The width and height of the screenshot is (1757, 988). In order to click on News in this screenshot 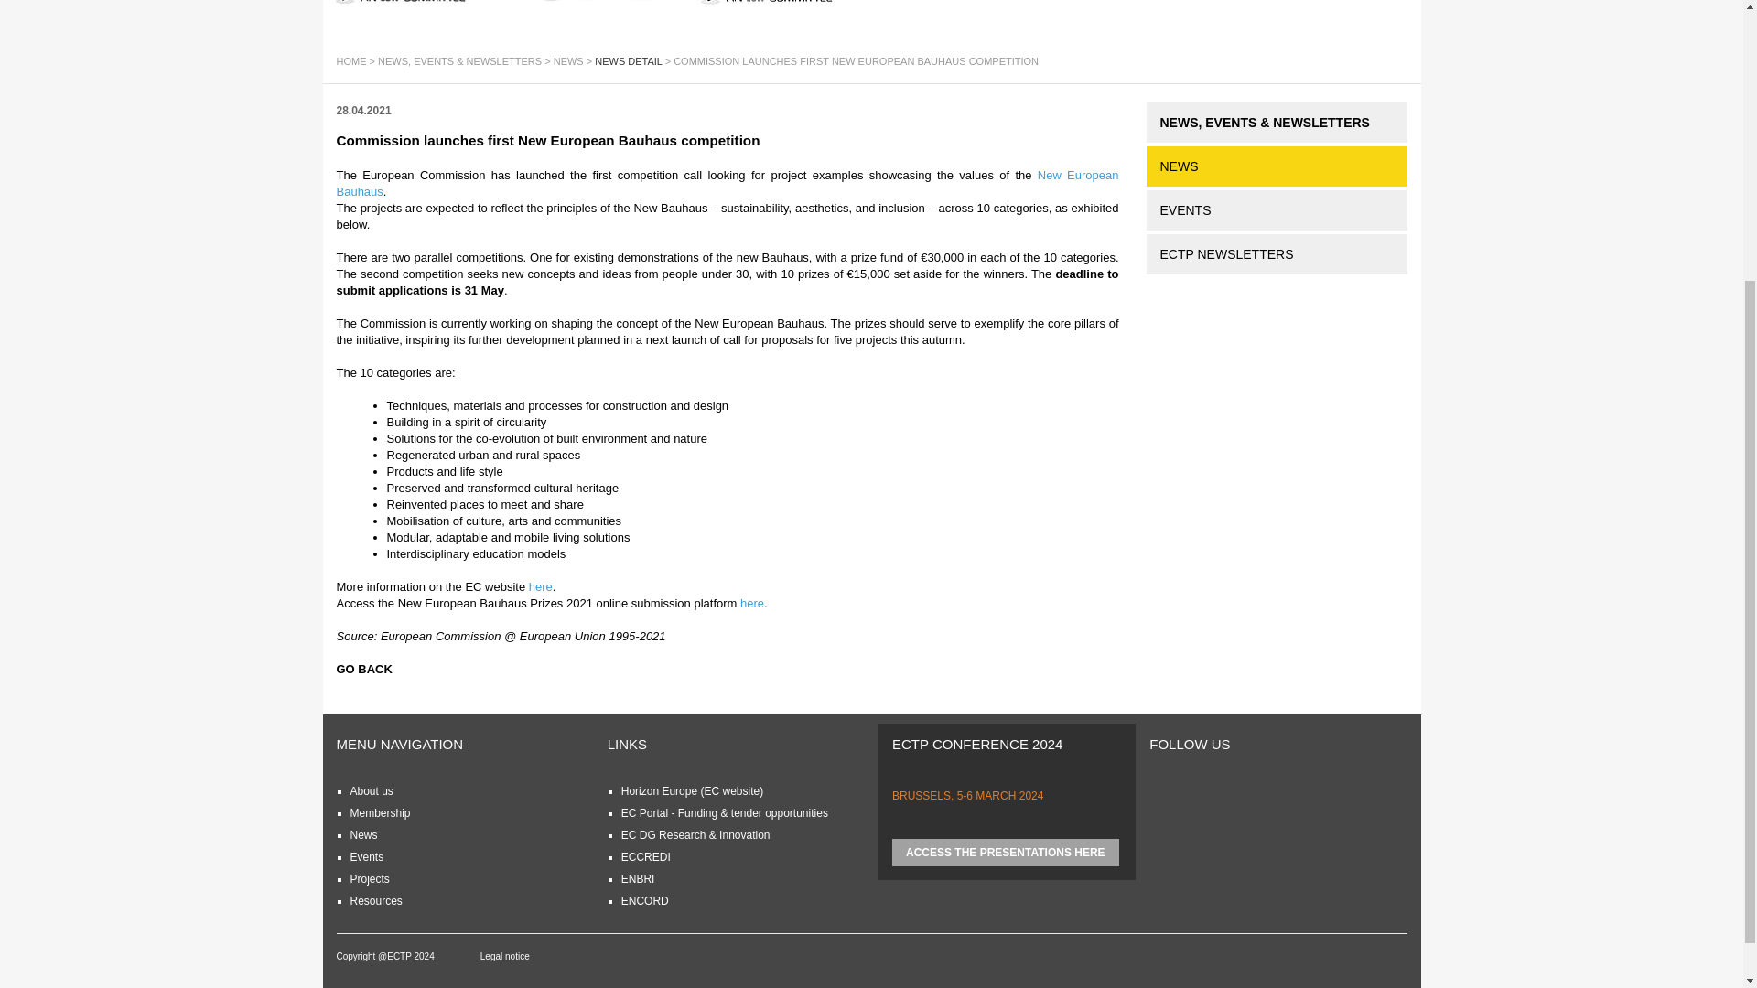, I will do `click(567, 60)`.